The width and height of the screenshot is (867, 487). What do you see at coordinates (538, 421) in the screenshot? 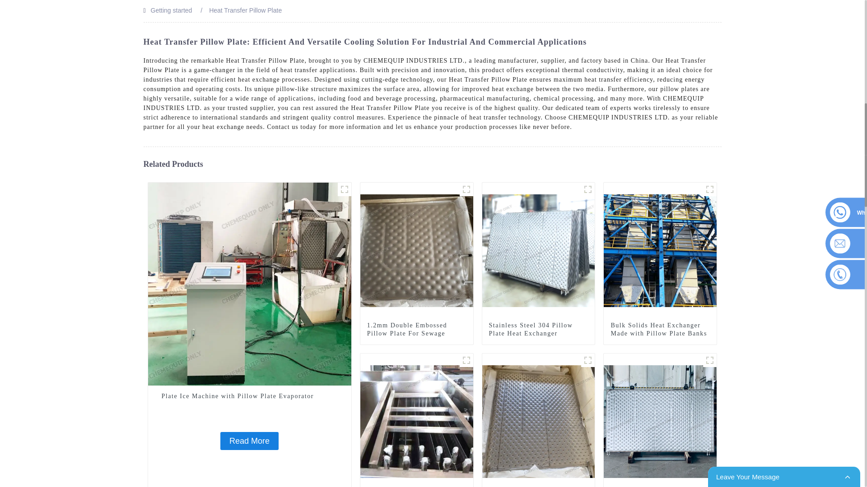
I see `SS304 Pillow Plate Heat Exchanger For Milk Cooling` at bounding box center [538, 421].